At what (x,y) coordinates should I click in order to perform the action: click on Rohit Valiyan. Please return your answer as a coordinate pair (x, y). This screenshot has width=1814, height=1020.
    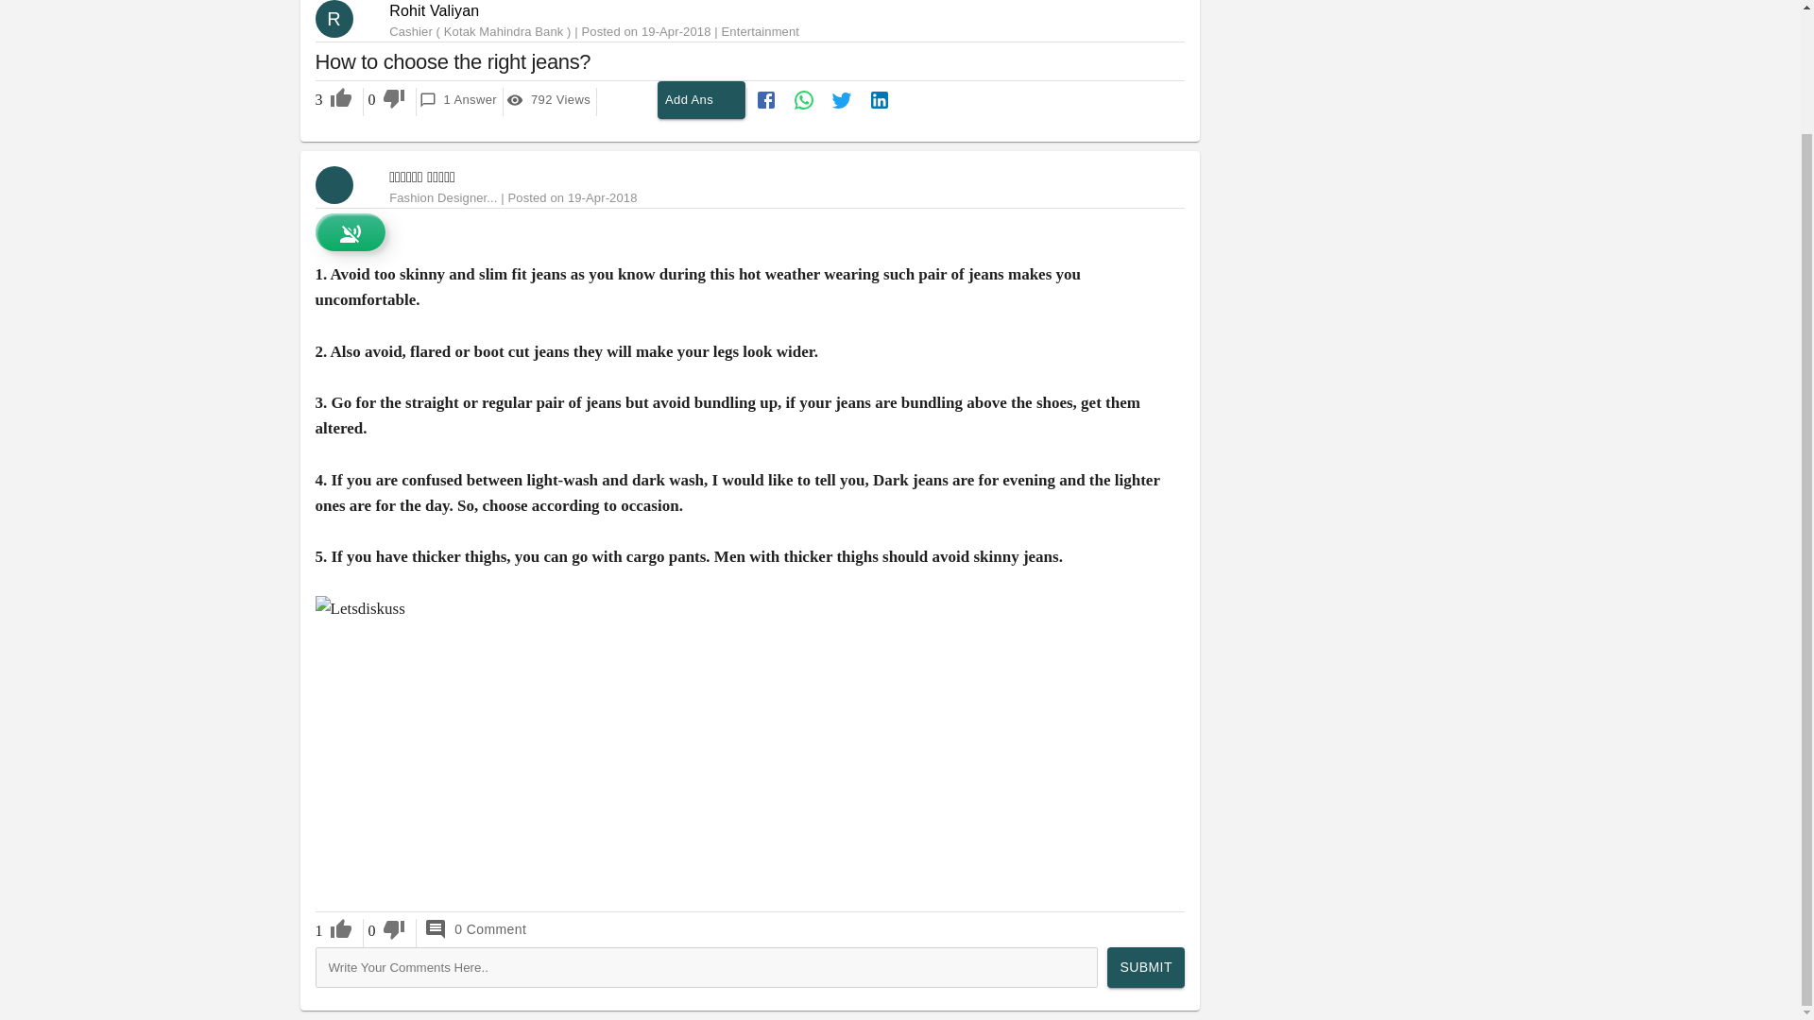
    Looking at the image, I should click on (434, 11).